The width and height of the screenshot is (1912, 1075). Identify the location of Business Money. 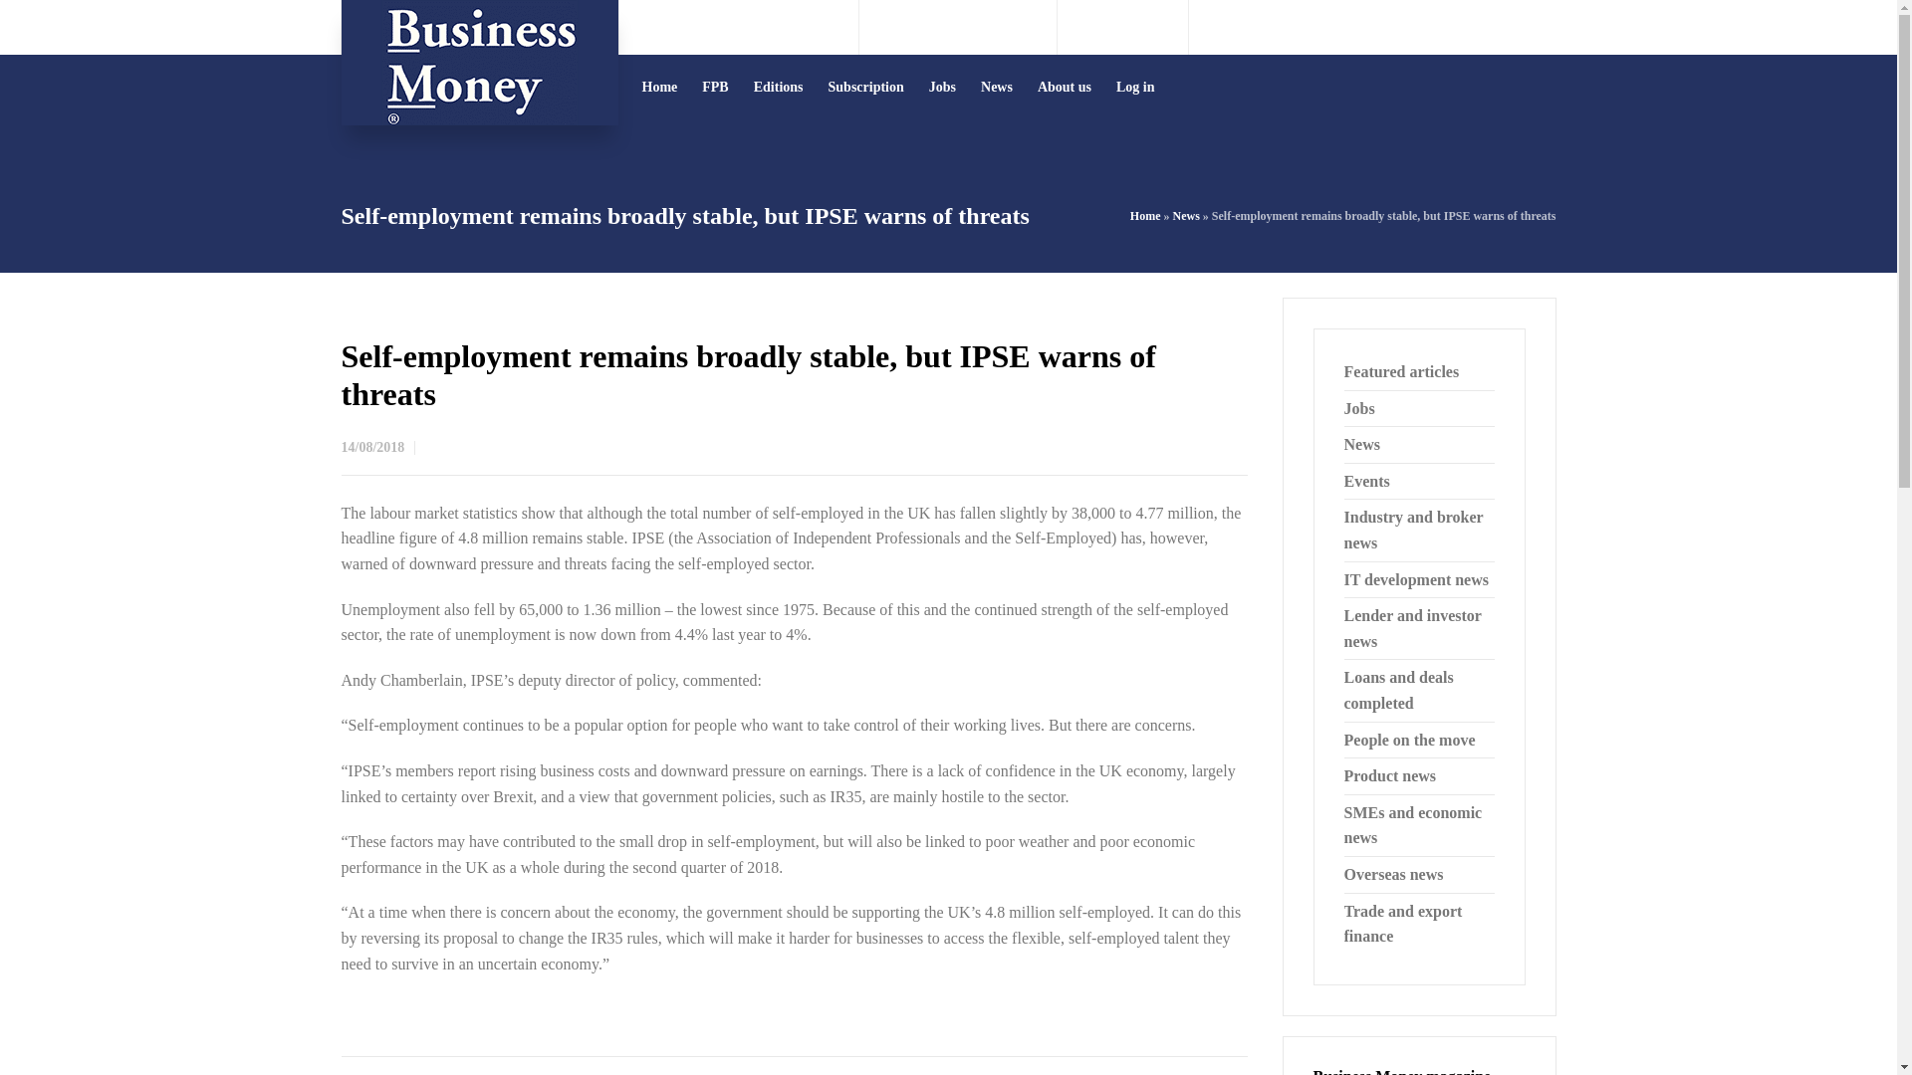
(478, 63).